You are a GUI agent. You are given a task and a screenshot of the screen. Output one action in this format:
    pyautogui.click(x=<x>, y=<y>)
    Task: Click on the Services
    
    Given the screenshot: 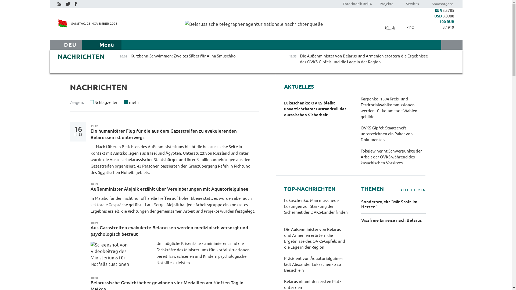 What is the action you would take?
    pyautogui.click(x=412, y=4)
    